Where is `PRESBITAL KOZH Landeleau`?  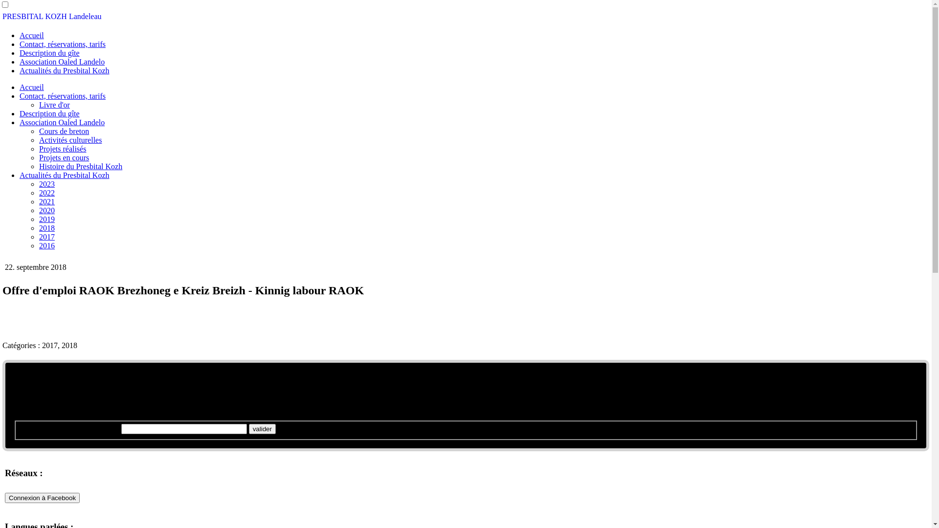 PRESBITAL KOZH Landeleau is located at coordinates (52, 17).